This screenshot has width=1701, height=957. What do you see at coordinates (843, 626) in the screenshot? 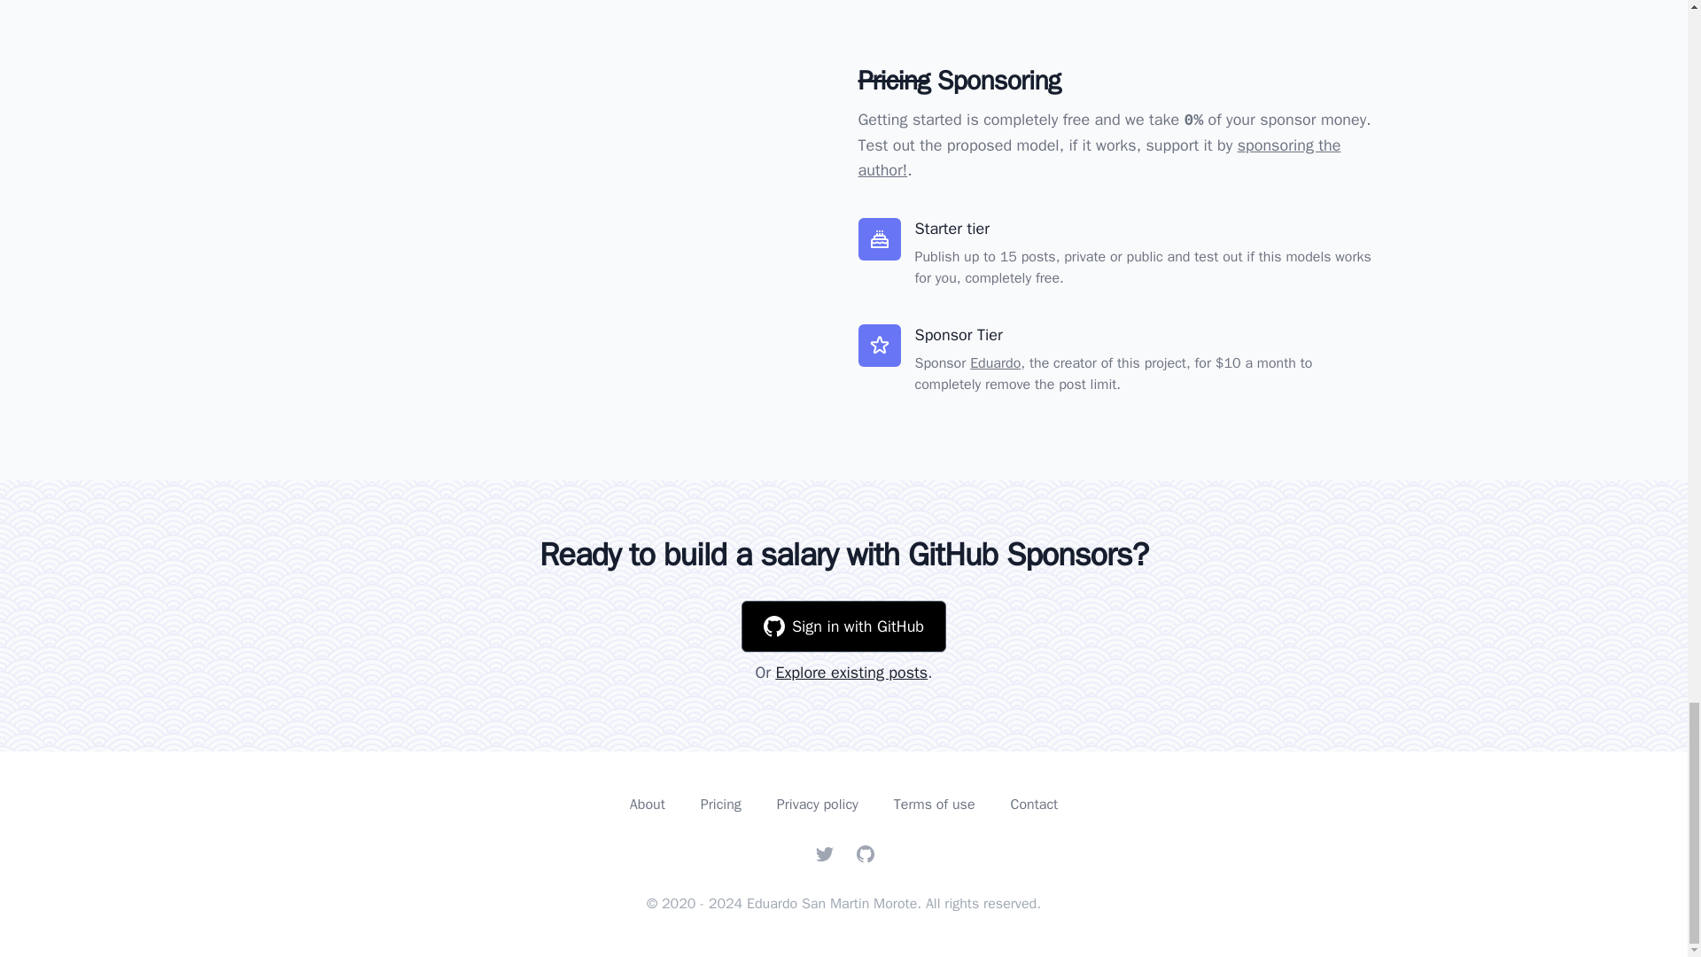
I see `Sign in with GitHub` at bounding box center [843, 626].